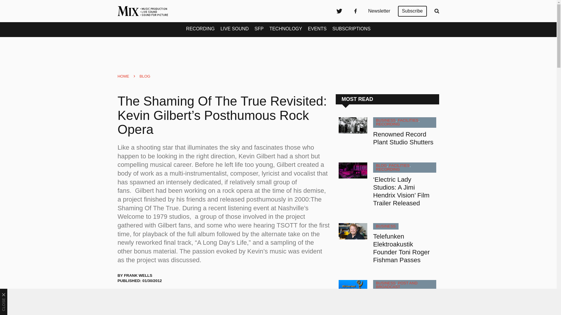  I want to click on Share on Facebook, so click(139, 297).